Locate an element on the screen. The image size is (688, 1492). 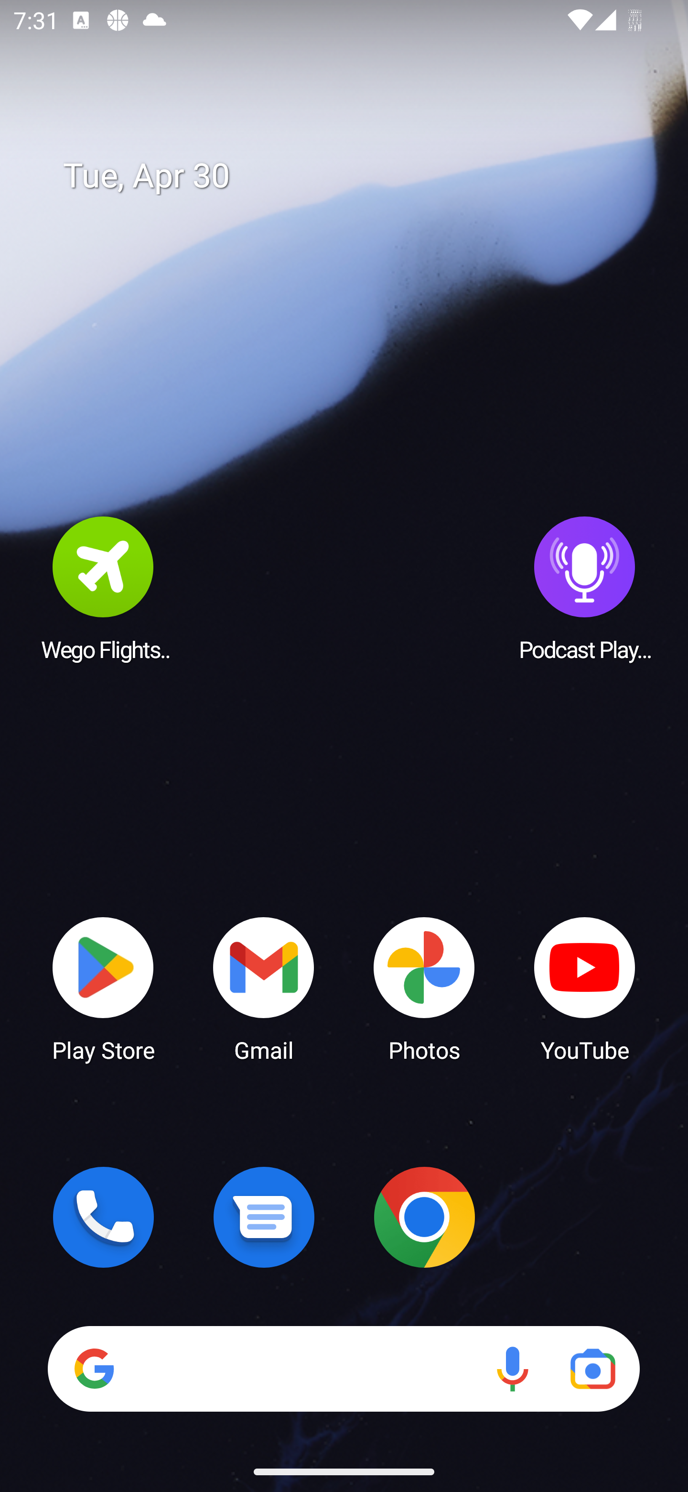
Phone is located at coordinates (103, 1217).